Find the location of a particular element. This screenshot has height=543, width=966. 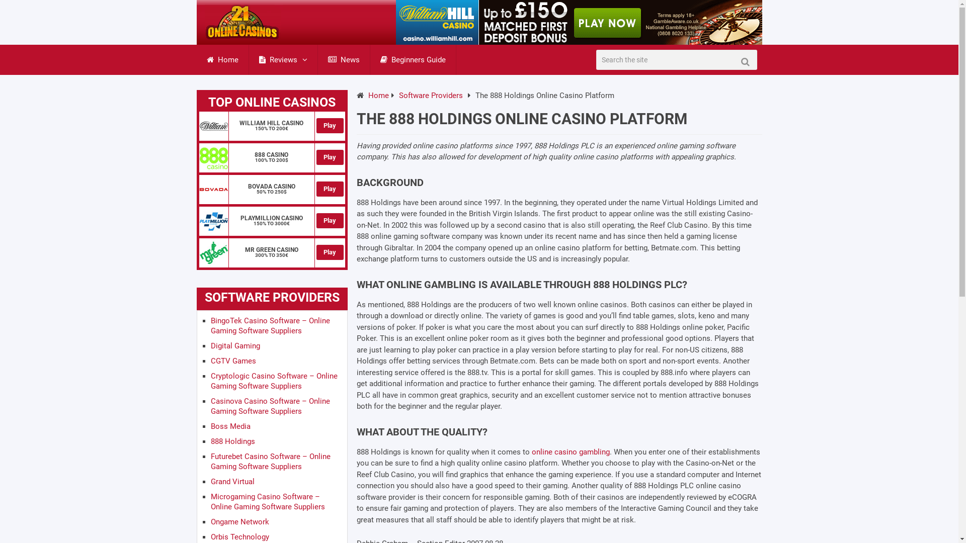

Reviews is located at coordinates (283, 60).